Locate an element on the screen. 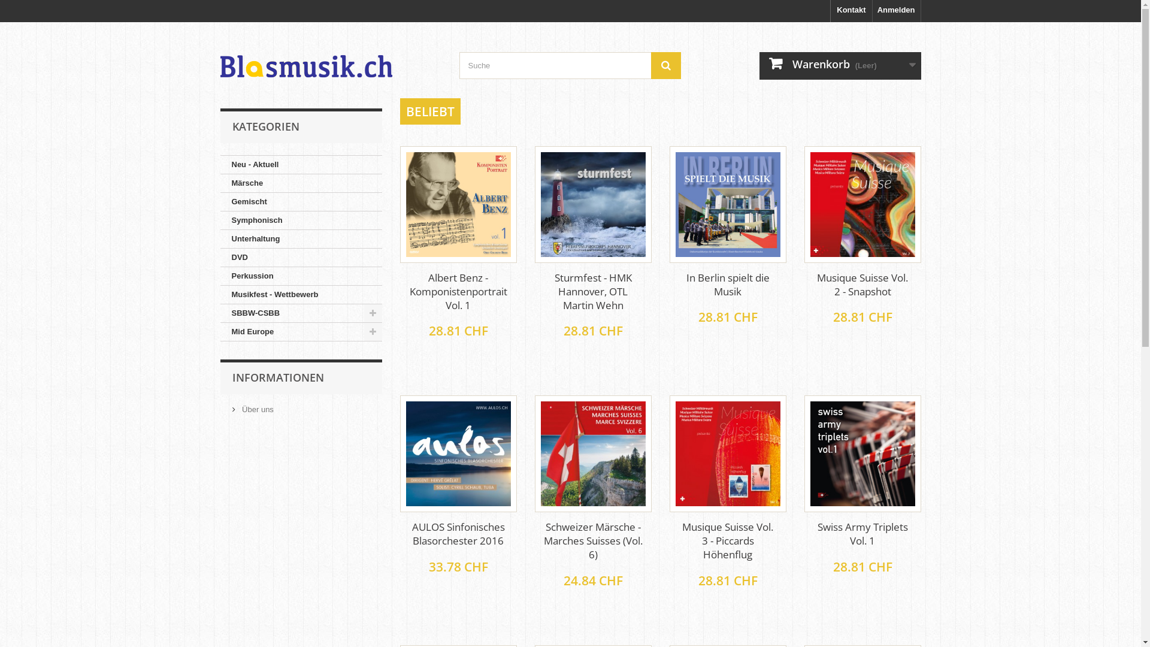  Swiss Army Triplets Vol. 1 is located at coordinates (862, 454).